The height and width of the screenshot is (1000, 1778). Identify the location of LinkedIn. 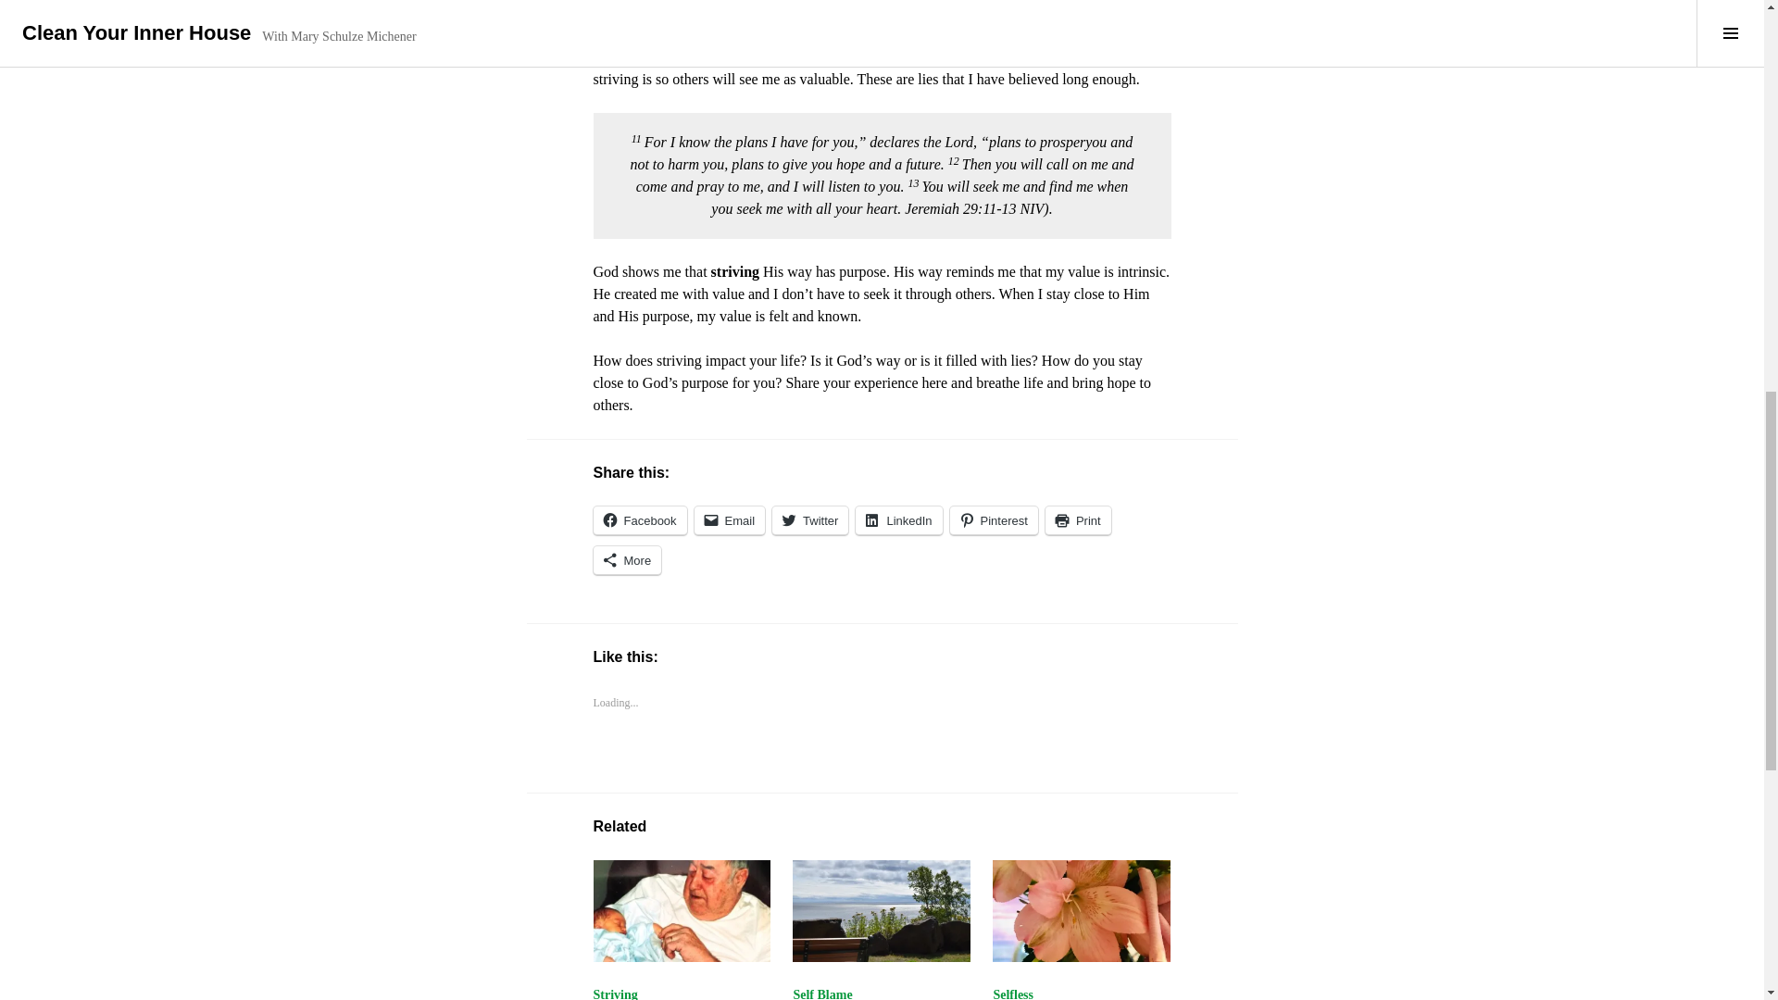
(898, 520).